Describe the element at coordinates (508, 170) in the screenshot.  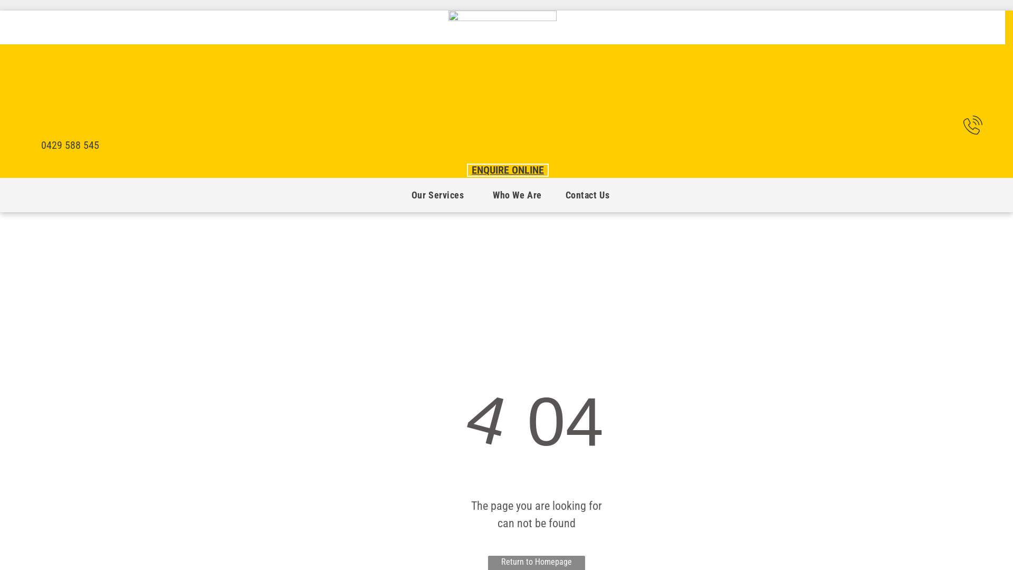
I see `ENQUIRE ONLINE` at that location.